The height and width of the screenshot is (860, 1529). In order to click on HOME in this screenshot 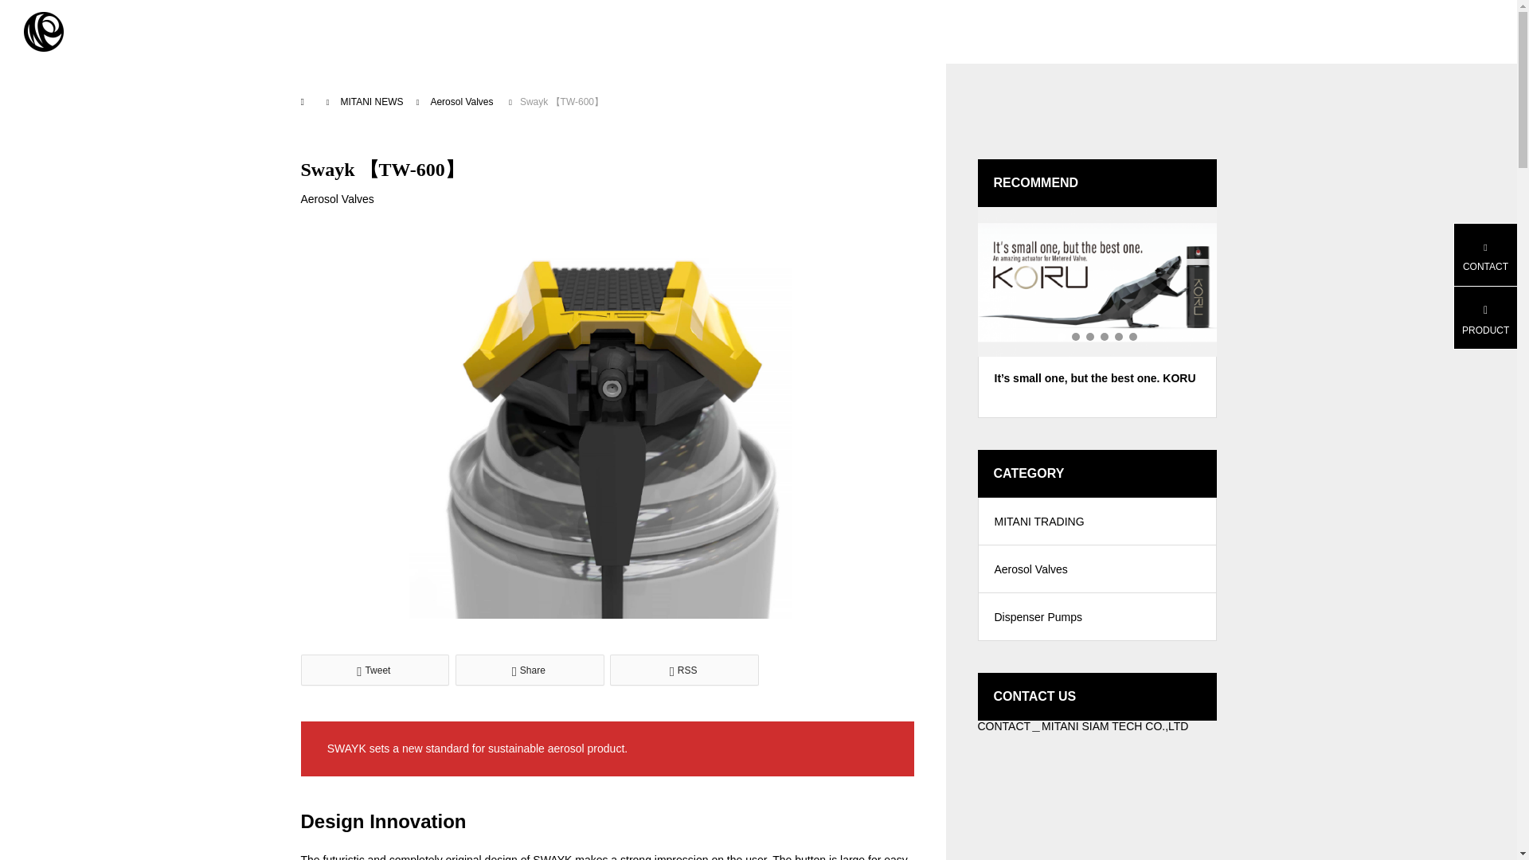, I will do `click(422, 32)`.